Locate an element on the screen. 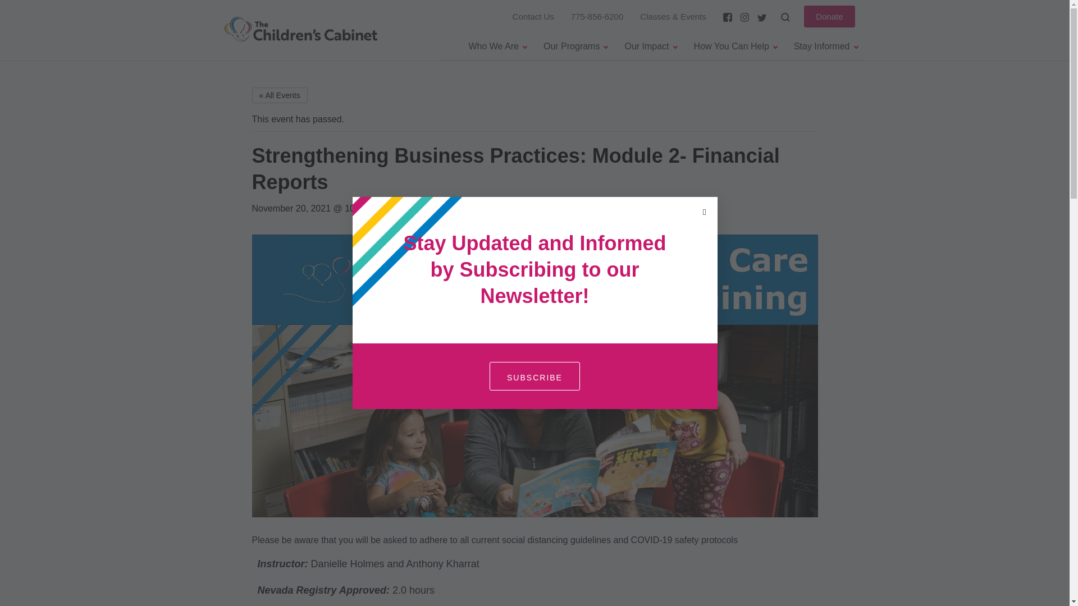  Who We Are is located at coordinates (497, 46).